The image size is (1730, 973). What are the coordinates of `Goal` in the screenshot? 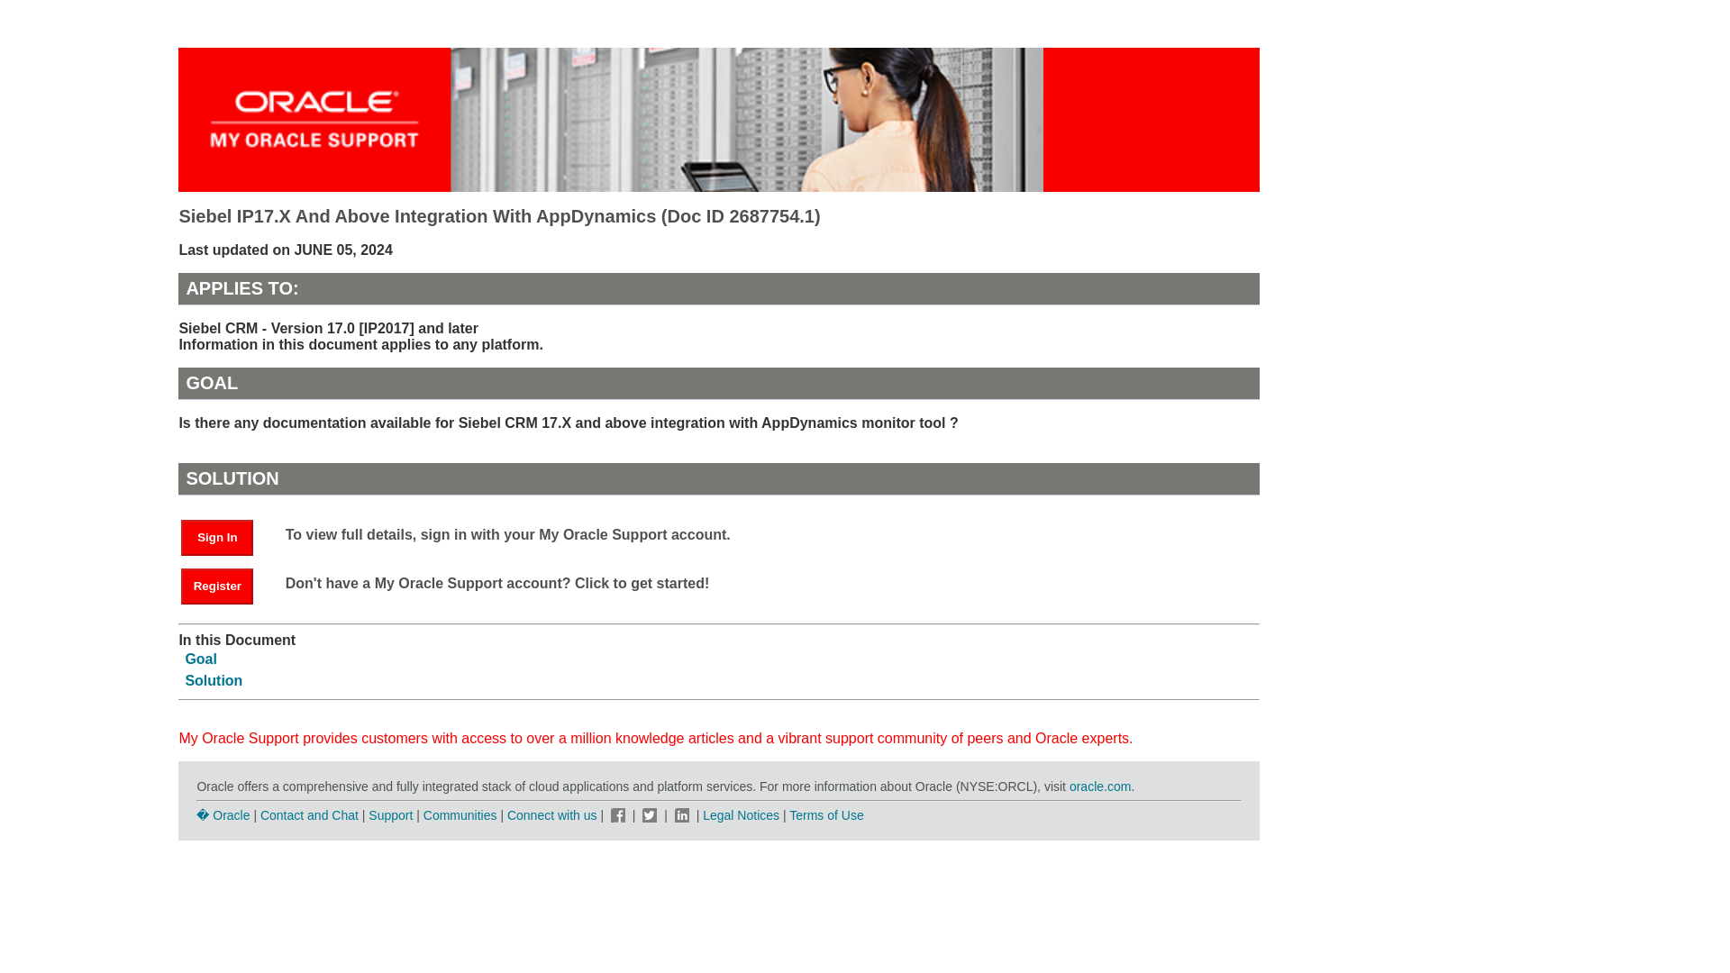 It's located at (201, 658).